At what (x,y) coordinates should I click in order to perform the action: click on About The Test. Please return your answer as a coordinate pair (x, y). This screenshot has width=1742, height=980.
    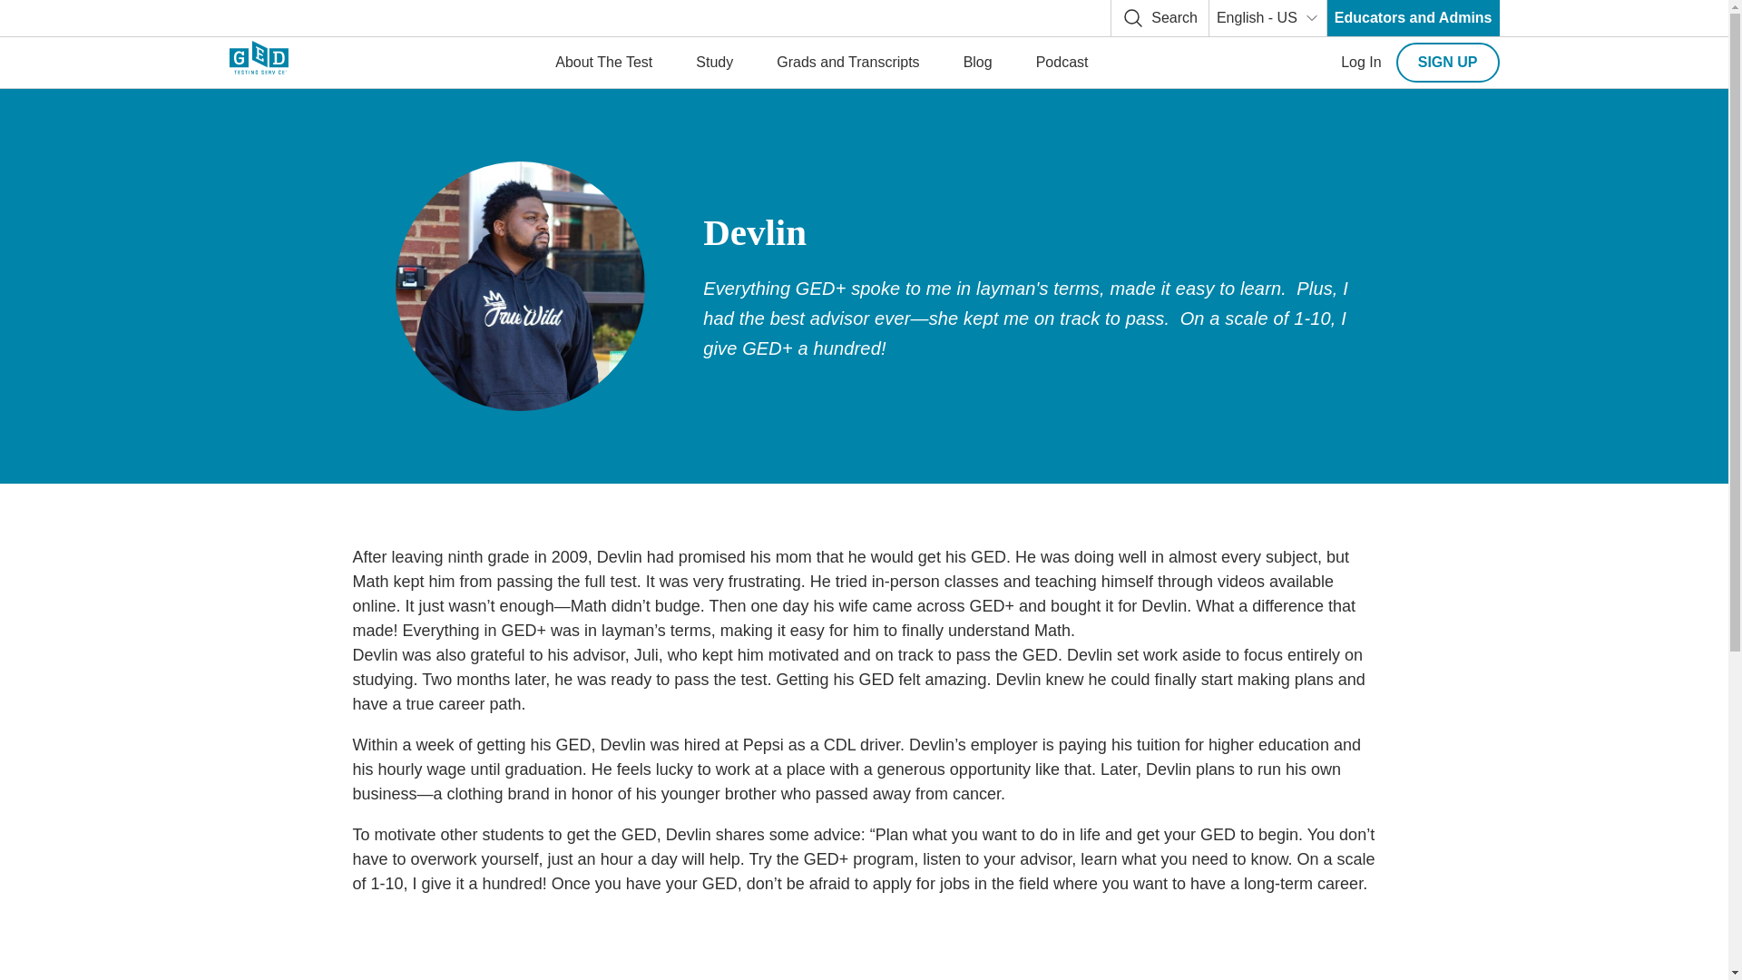
    Looking at the image, I should click on (603, 63).